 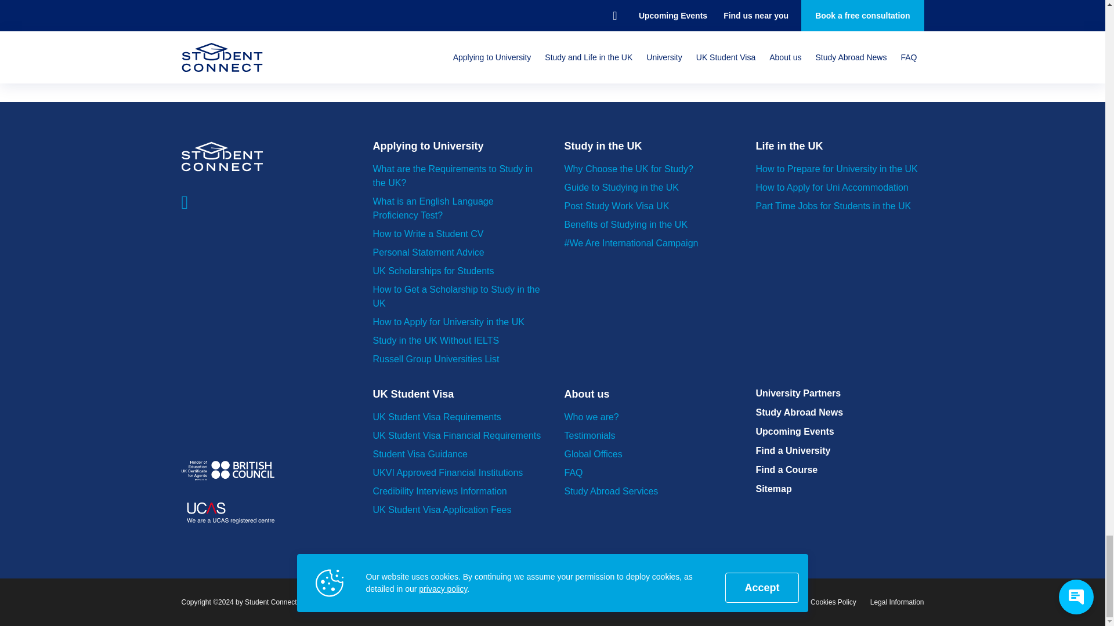 What do you see at coordinates (404, 61) in the screenshot?
I see `11` at bounding box center [404, 61].